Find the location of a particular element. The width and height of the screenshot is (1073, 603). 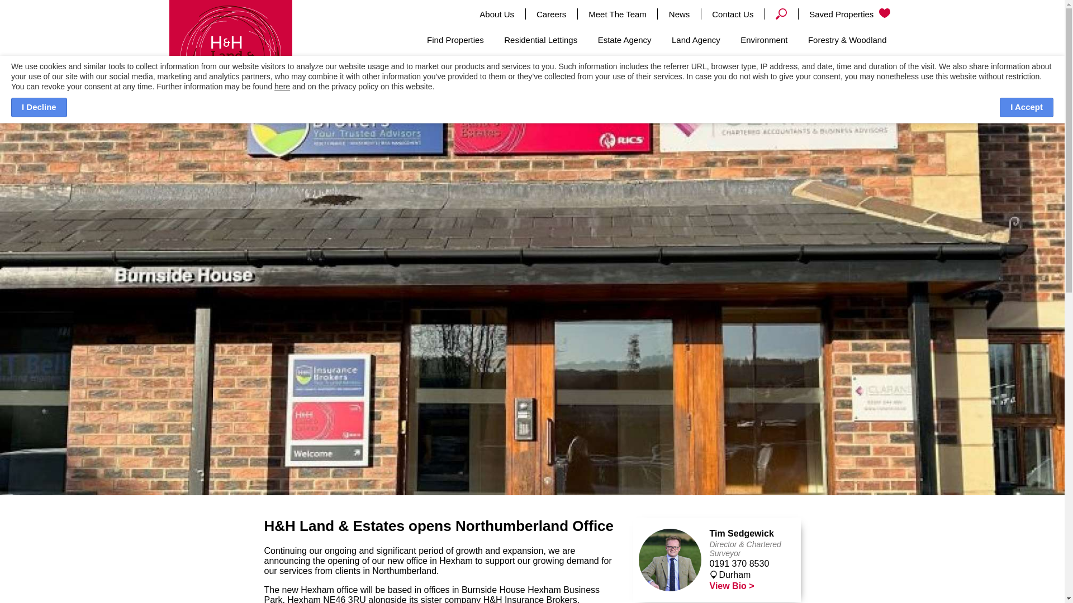

I Accept is located at coordinates (1027, 107).